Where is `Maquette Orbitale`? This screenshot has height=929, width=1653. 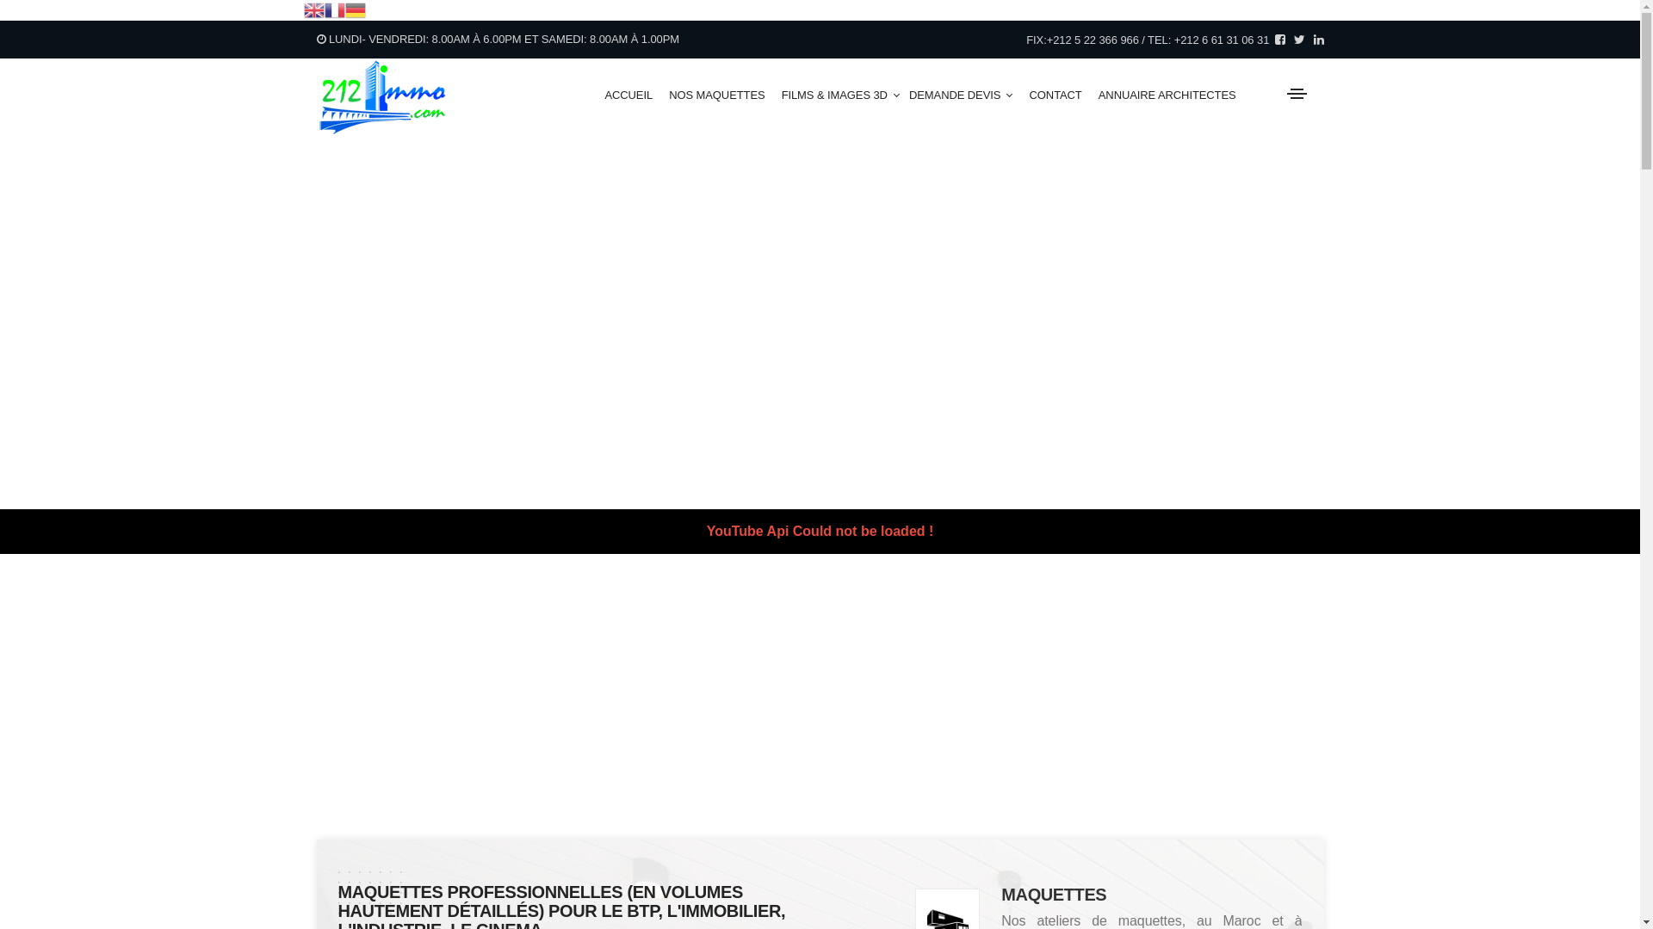
Maquette Orbitale is located at coordinates (1157, 721).